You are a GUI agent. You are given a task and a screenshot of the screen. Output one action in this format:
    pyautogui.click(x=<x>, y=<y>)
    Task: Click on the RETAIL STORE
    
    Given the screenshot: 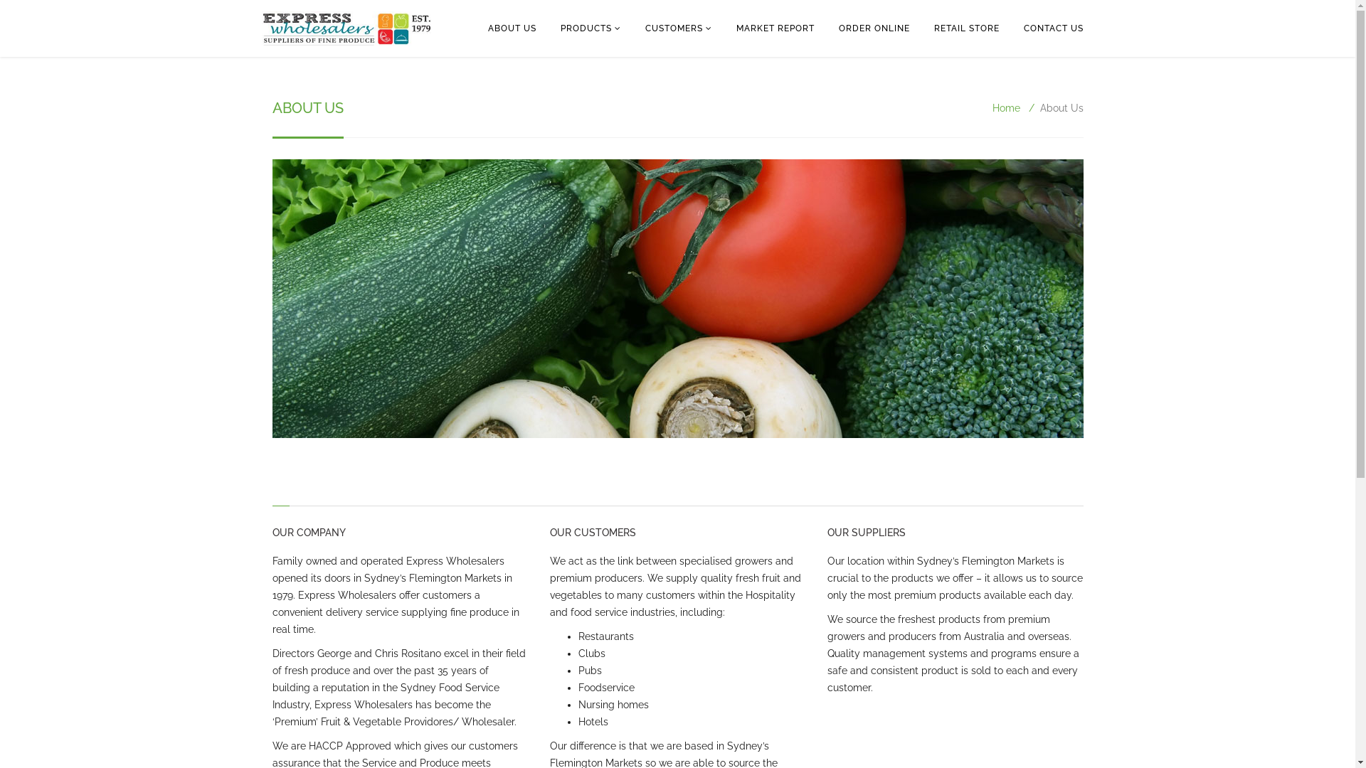 What is the action you would take?
    pyautogui.click(x=967, y=28)
    